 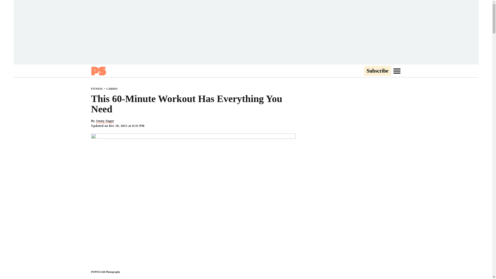 I want to click on CARDIO, so click(x=112, y=89).